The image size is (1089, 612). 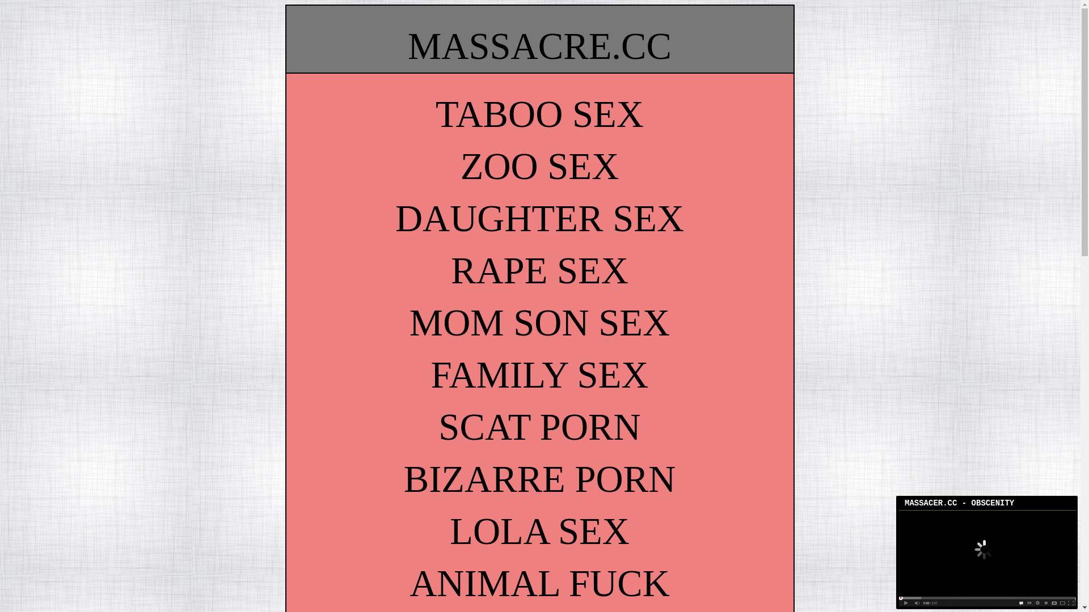 What do you see at coordinates (540, 167) in the screenshot?
I see `ZOO SEX` at bounding box center [540, 167].